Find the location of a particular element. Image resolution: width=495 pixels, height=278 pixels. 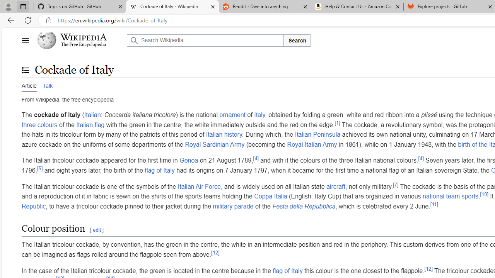

[4] is located at coordinates (421, 159).